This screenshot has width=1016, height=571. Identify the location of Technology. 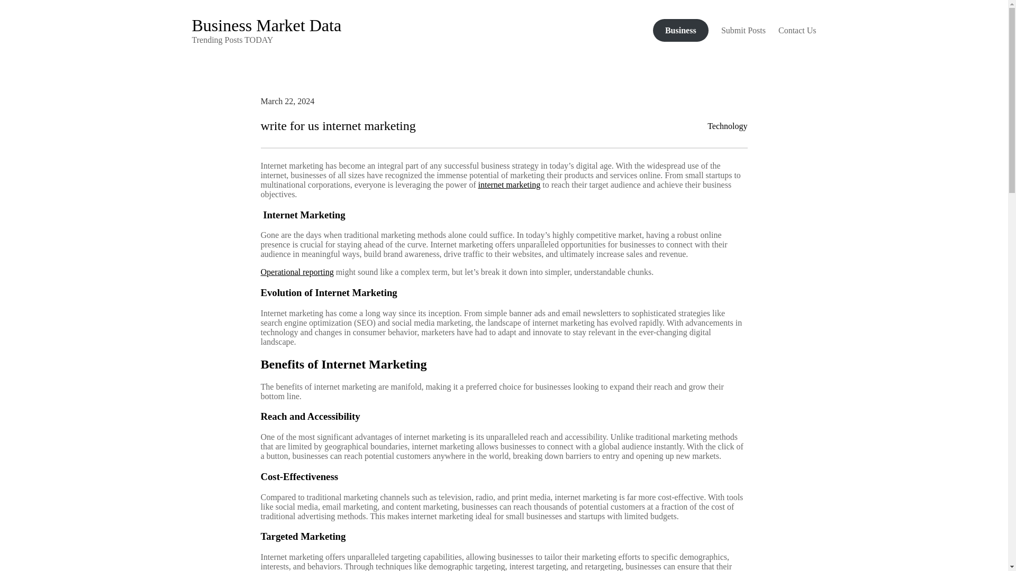
(727, 126).